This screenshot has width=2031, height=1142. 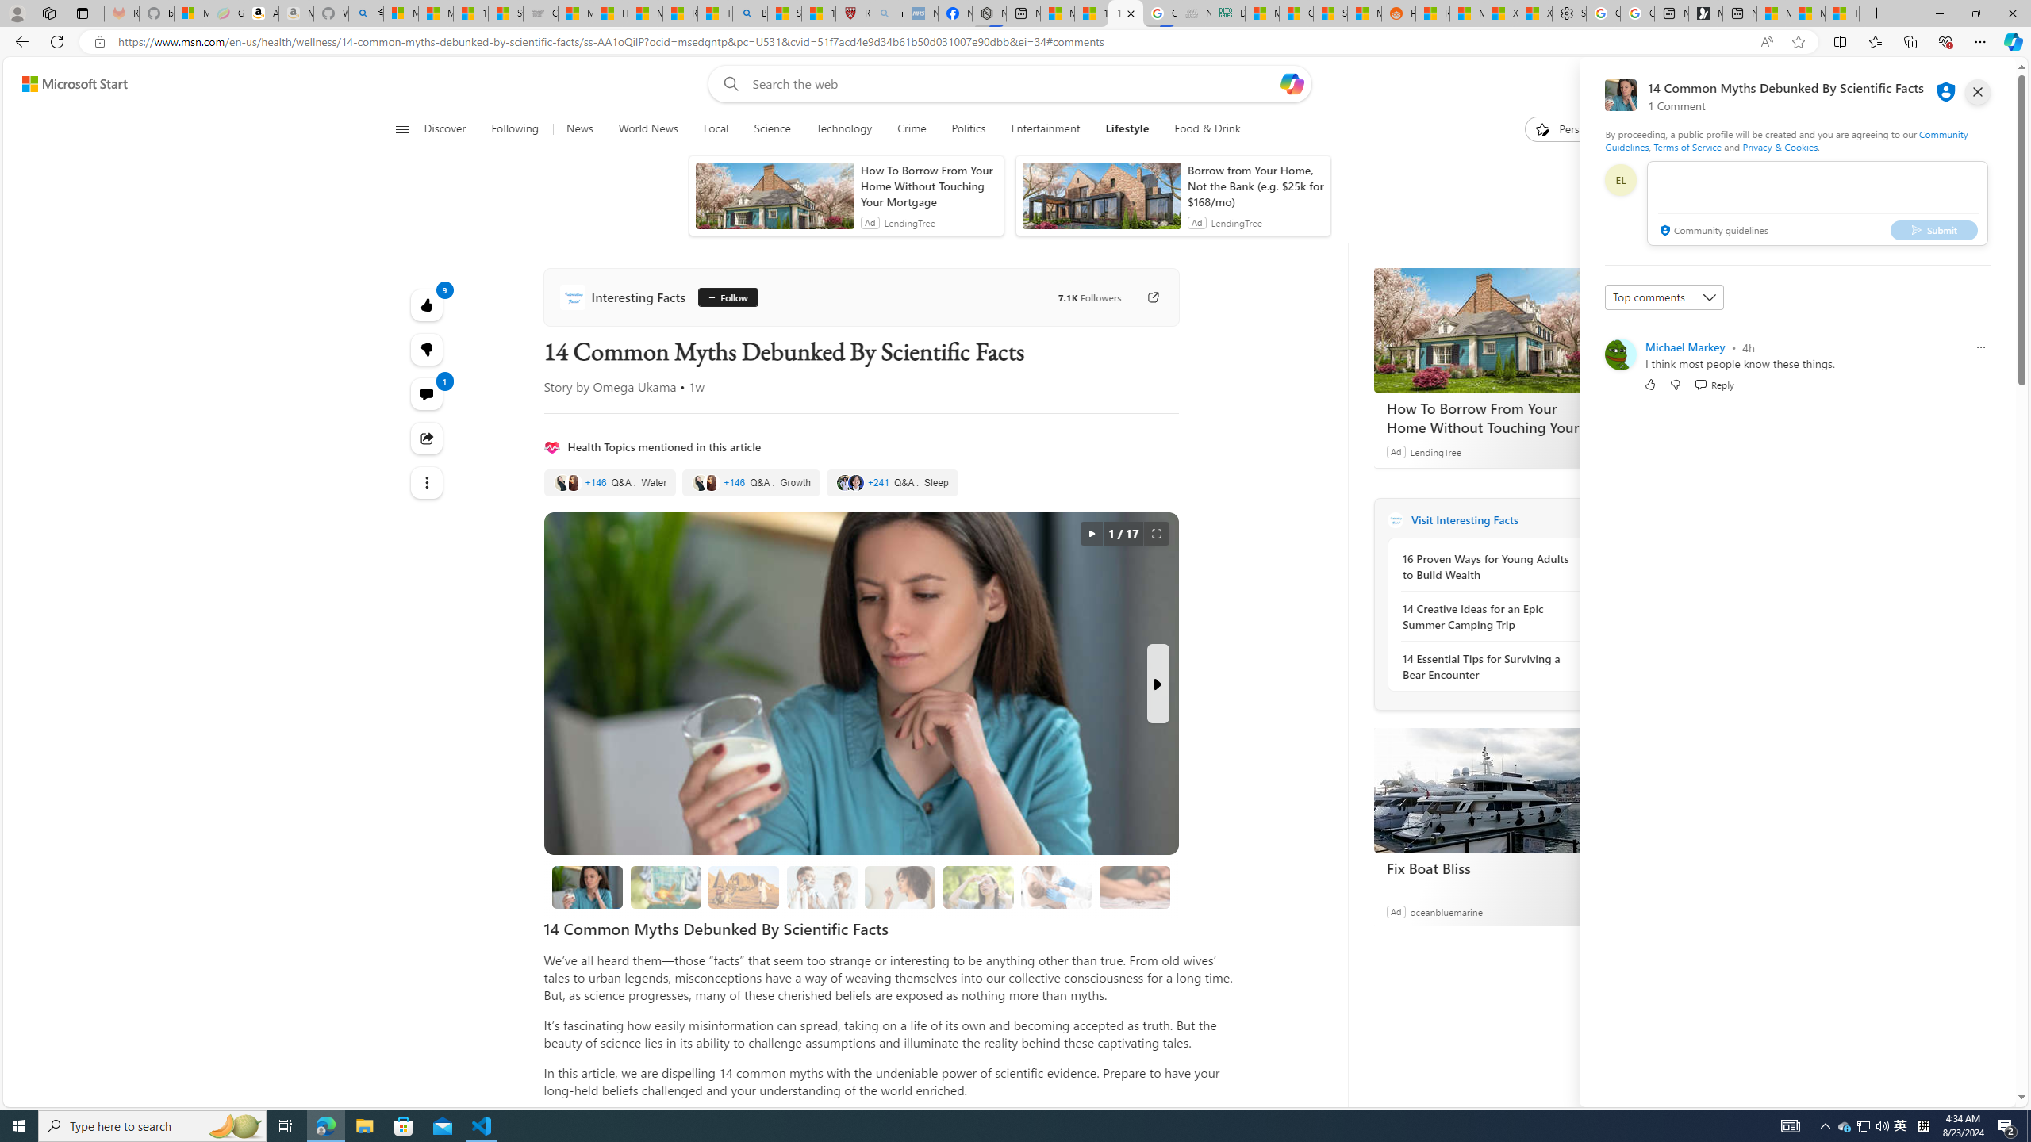 I want to click on 12 Popular Science Lies that Must be Corrected, so click(x=818, y=13).